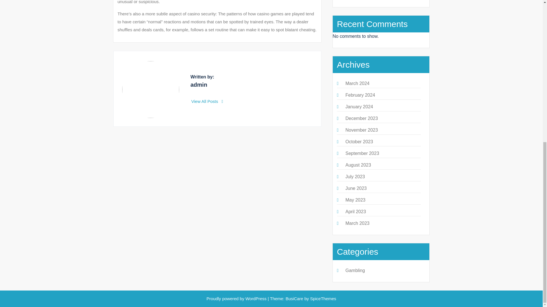 The width and height of the screenshot is (547, 307). What do you see at coordinates (295, 298) in the screenshot?
I see `BusiCare` at bounding box center [295, 298].